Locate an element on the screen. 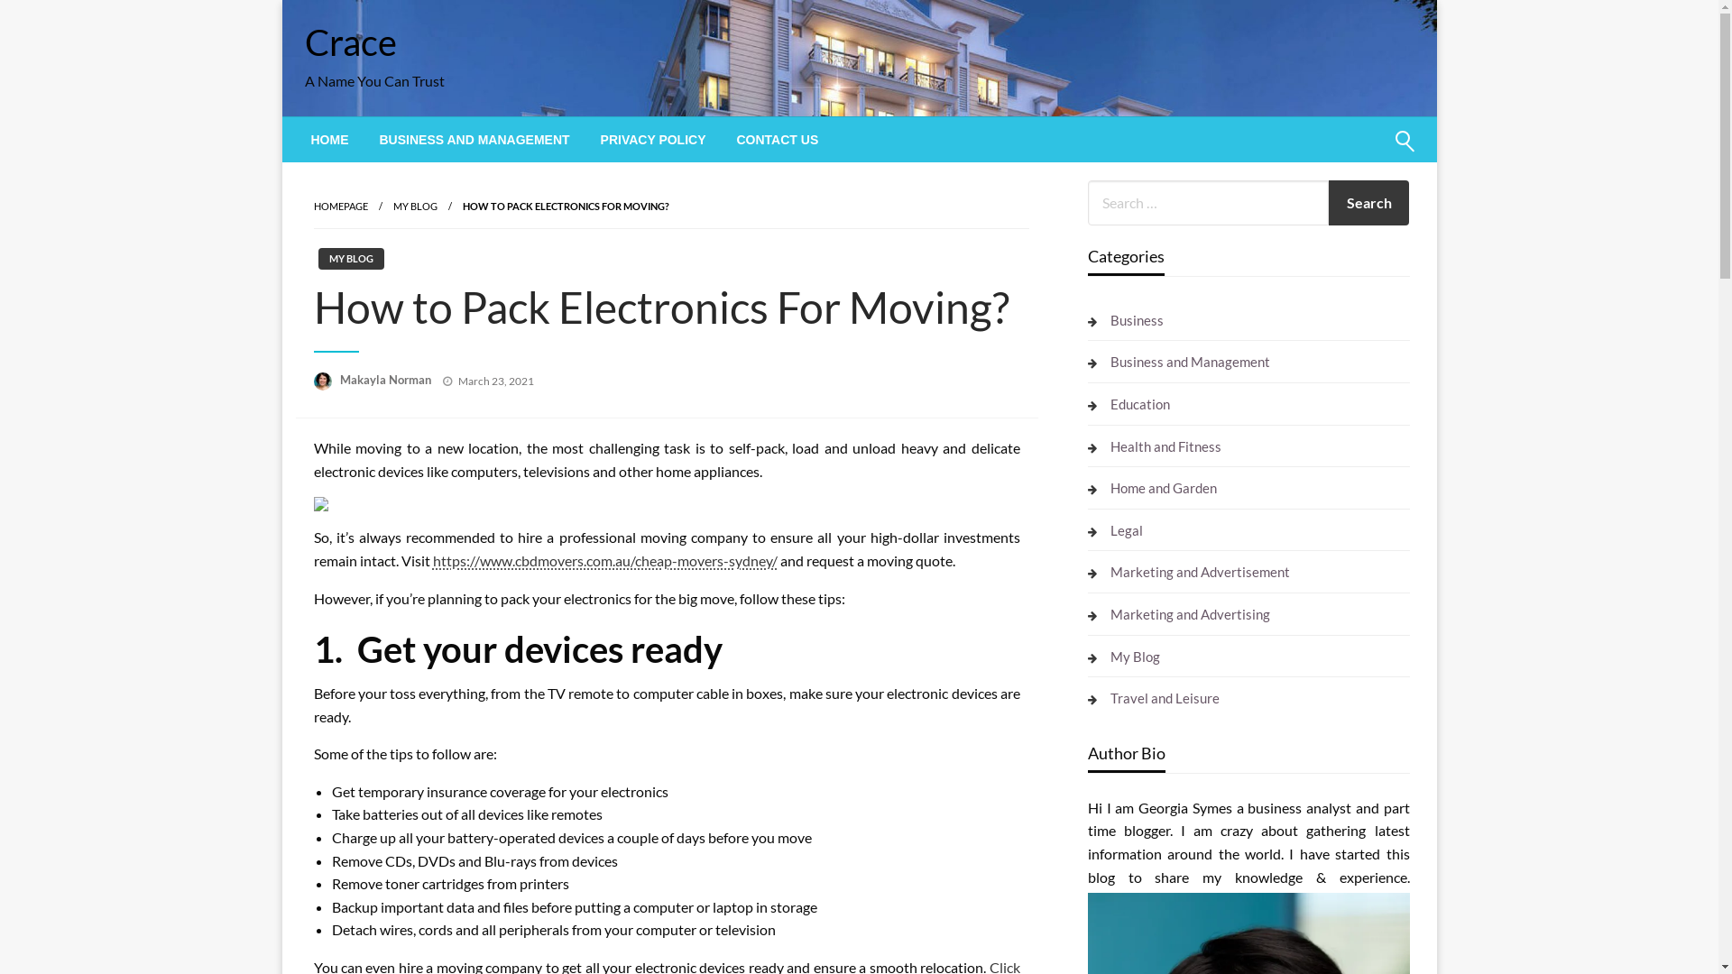  https://www.cbdmovers.com.au/cheap-movers-sydney/ is located at coordinates (605, 561).